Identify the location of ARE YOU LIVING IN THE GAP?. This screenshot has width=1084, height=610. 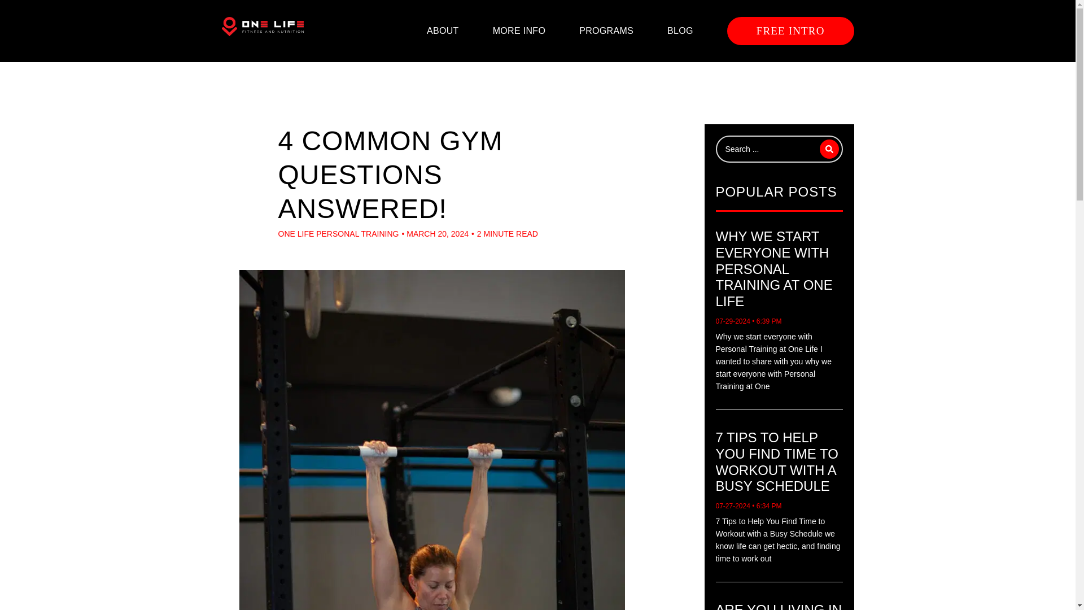
(779, 605).